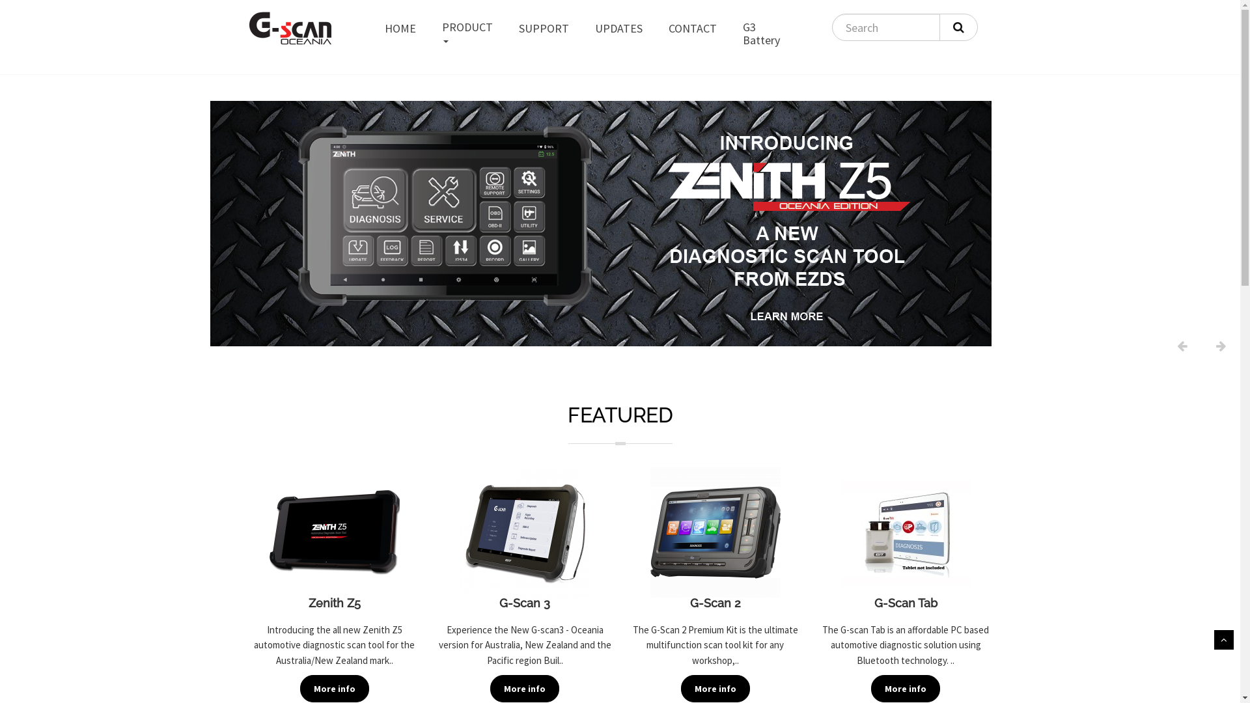 The width and height of the screenshot is (1250, 703). What do you see at coordinates (618, 32) in the screenshot?
I see `UPDATES` at bounding box center [618, 32].